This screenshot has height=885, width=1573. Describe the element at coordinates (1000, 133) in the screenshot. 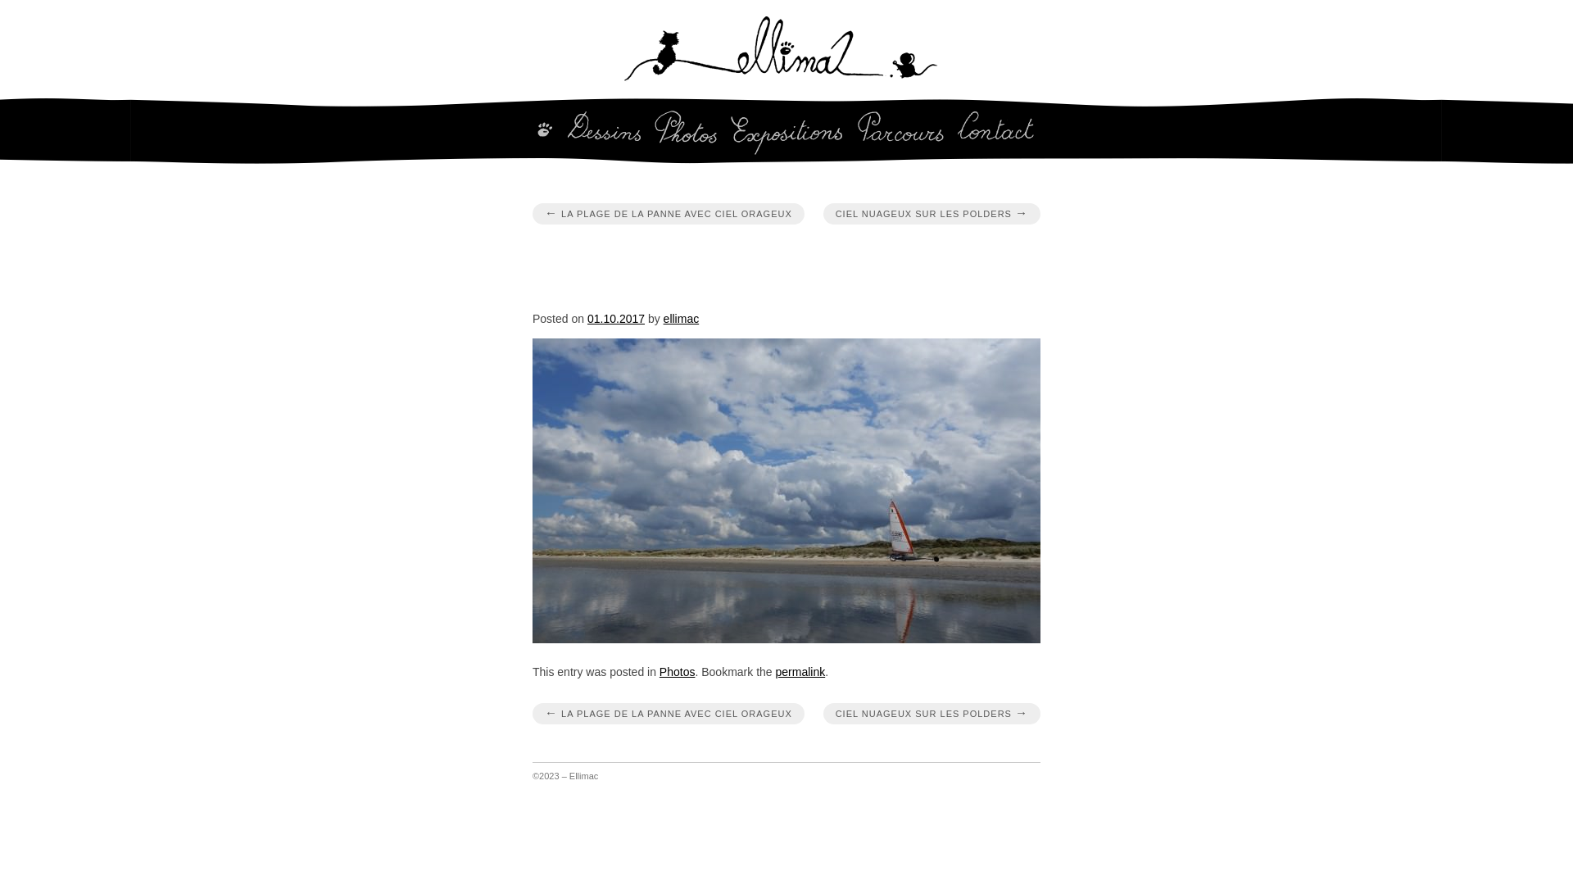

I see `Contact` at that location.